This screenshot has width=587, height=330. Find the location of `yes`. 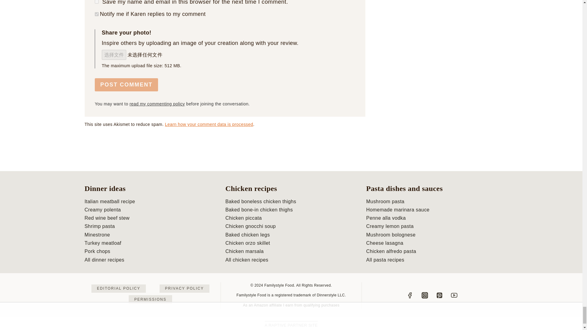

yes is located at coordinates (97, 2).